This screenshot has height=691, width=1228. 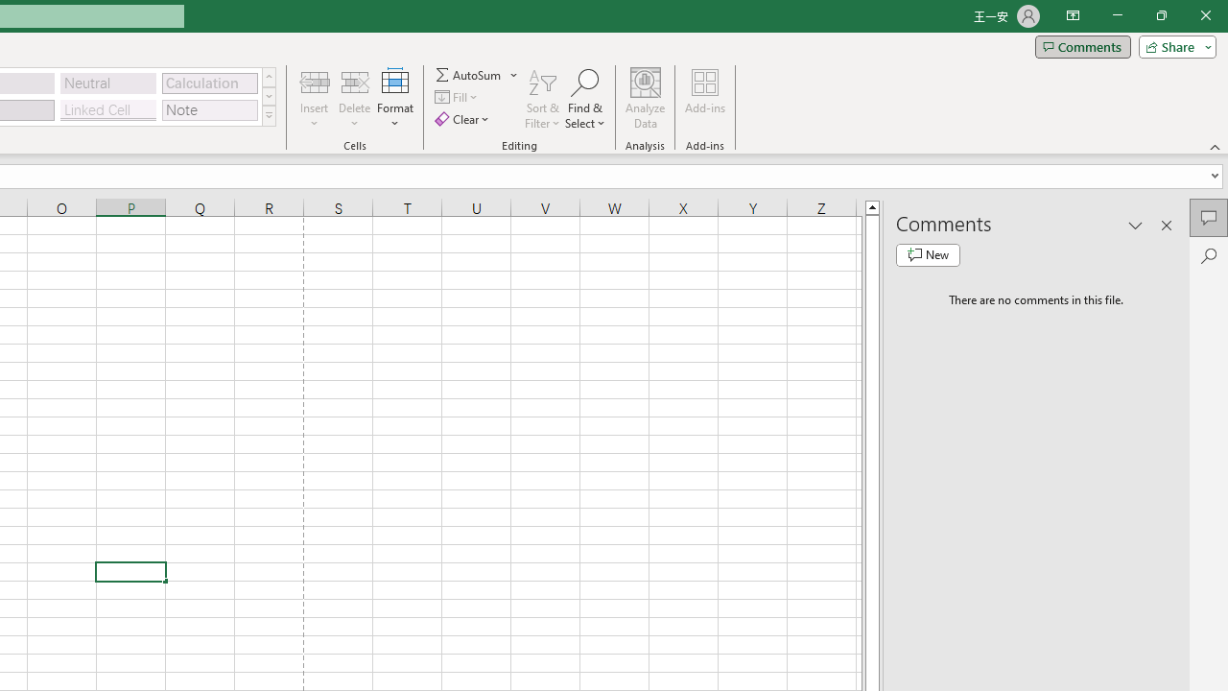 What do you see at coordinates (269, 115) in the screenshot?
I see `Cell Styles` at bounding box center [269, 115].